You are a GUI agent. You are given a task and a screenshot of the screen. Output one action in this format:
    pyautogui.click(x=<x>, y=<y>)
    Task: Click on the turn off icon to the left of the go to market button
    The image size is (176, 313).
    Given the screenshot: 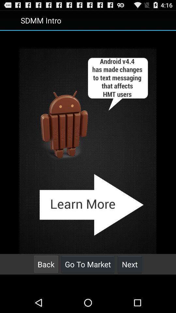 What is the action you would take?
    pyautogui.click(x=46, y=264)
    